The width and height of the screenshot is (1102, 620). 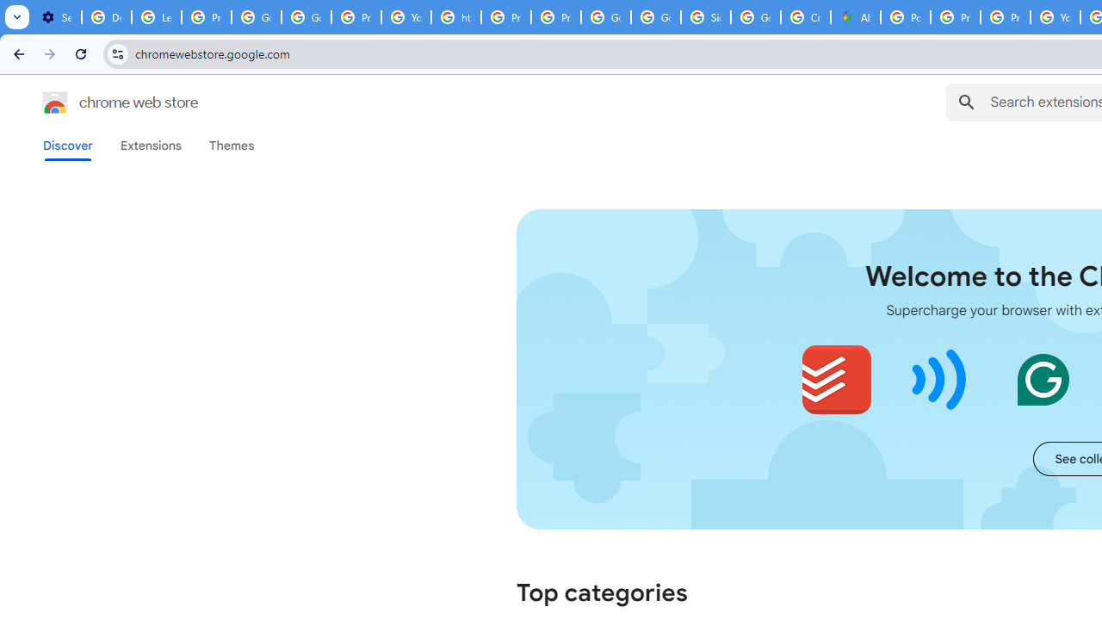 What do you see at coordinates (406, 17) in the screenshot?
I see `YouTube` at bounding box center [406, 17].